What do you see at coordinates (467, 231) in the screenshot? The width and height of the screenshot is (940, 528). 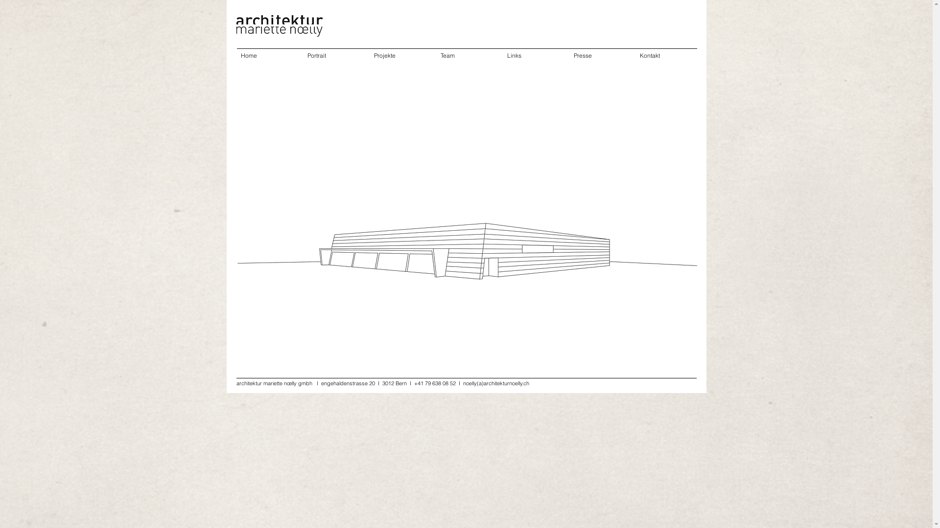 I see `Neubau Bushalle Ortschwaben` at bounding box center [467, 231].